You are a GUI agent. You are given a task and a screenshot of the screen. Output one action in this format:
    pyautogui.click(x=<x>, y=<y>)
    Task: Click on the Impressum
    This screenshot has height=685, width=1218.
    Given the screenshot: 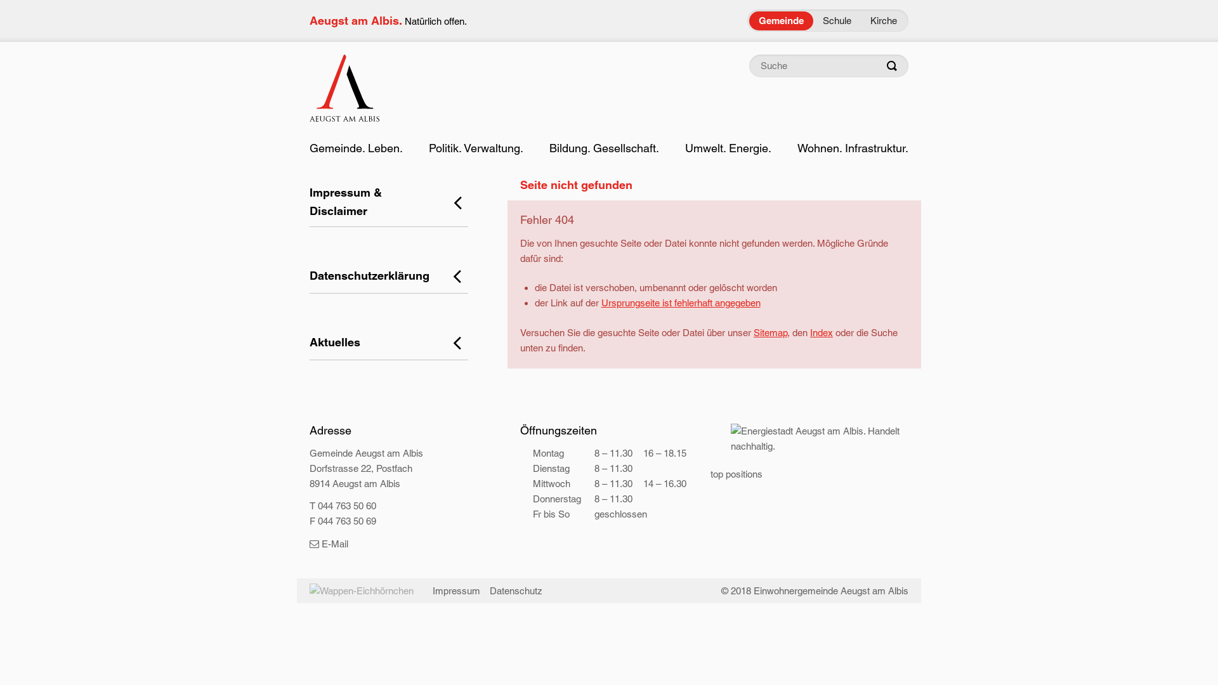 What is the action you would take?
    pyautogui.click(x=457, y=591)
    